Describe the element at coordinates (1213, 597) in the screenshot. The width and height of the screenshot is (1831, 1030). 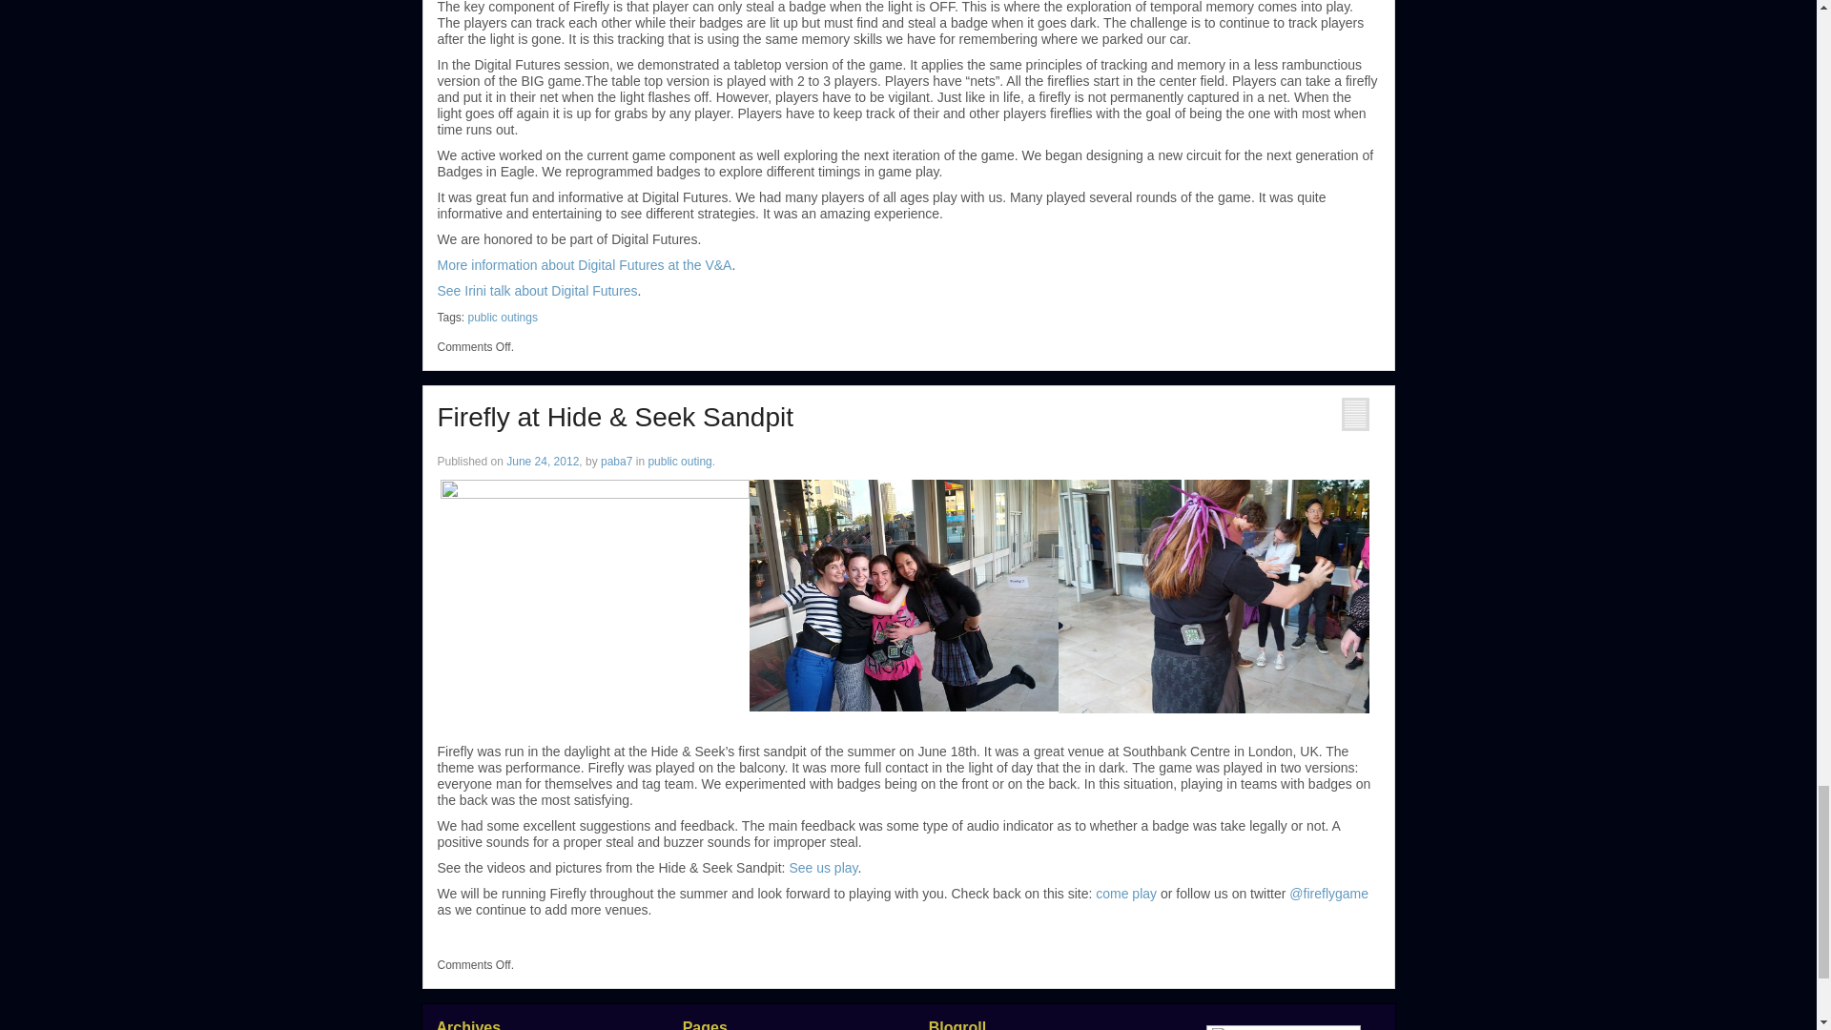
I see `badge` at that location.